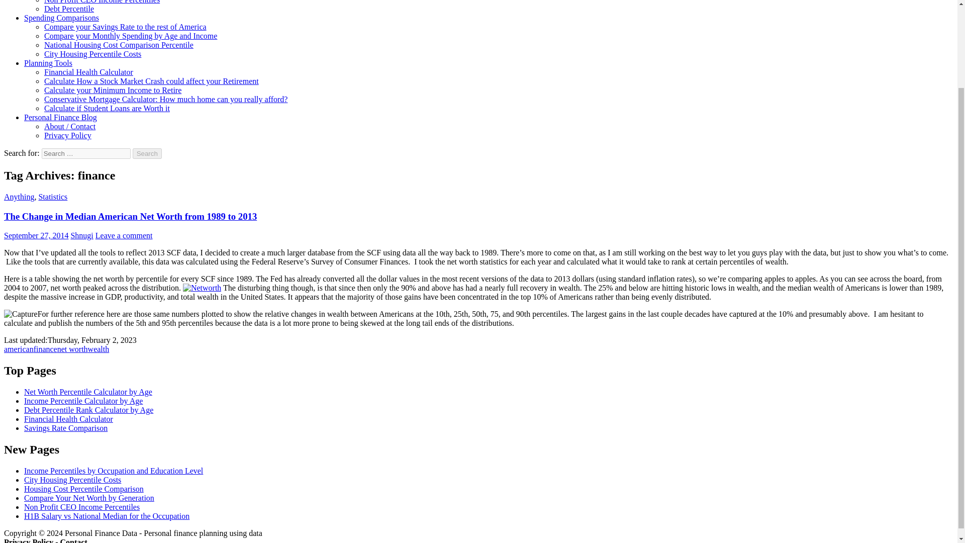  I want to click on The Change in Median American Net Worth from 1989 to 2013, so click(130, 216).